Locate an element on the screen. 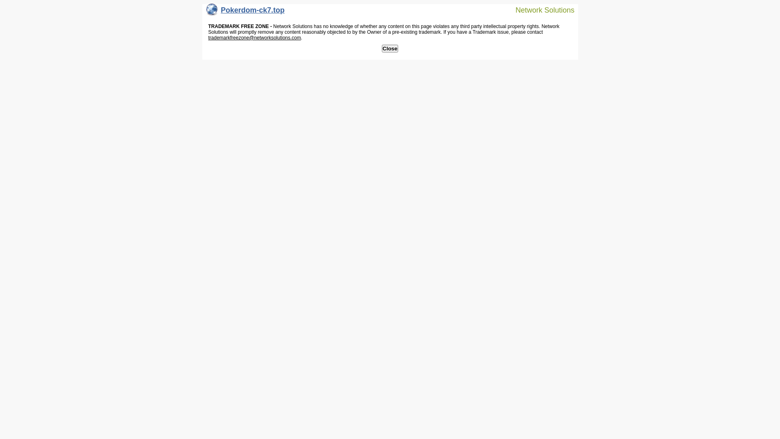 The height and width of the screenshot is (439, 780). trademarkfreezone@networksolutions.com is located at coordinates (254, 38).